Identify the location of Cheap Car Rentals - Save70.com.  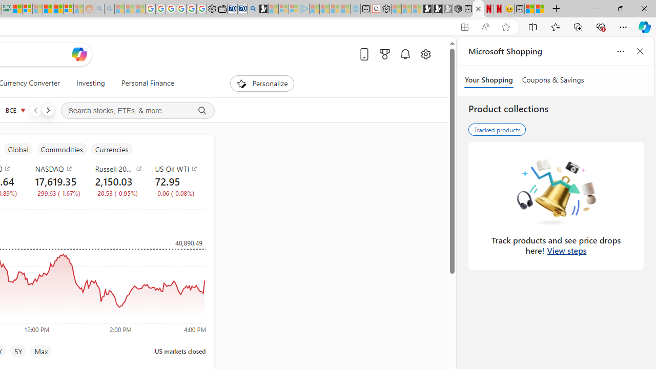
(242, 9).